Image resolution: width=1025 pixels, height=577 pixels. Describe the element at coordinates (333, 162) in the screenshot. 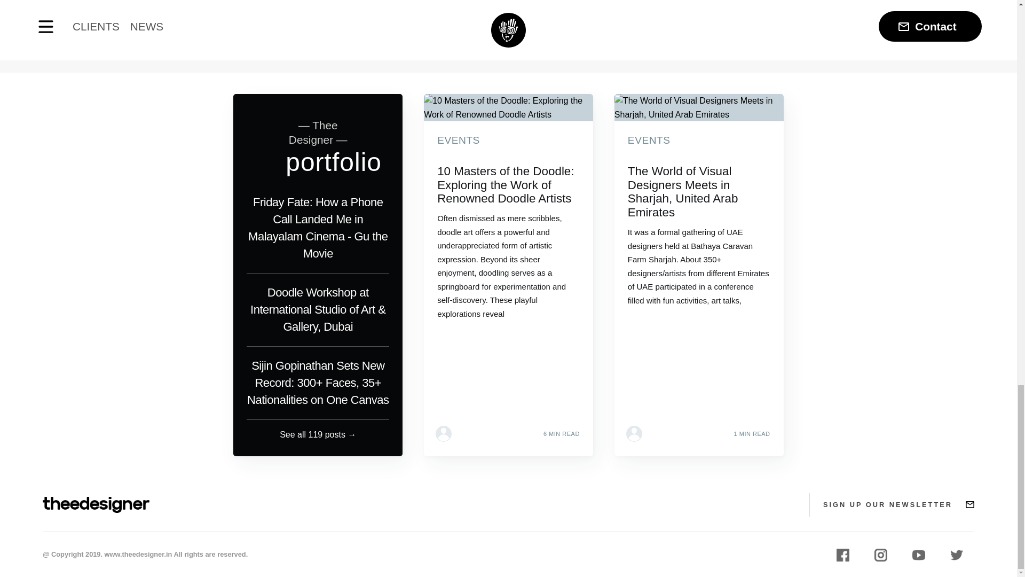

I see `portfolio` at that location.